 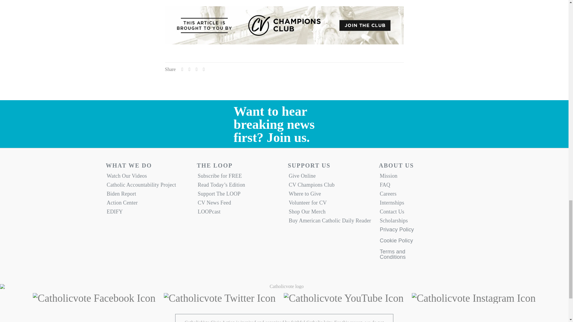 What do you see at coordinates (239, 177) in the screenshot?
I see `Subscribe for FREE` at bounding box center [239, 177].